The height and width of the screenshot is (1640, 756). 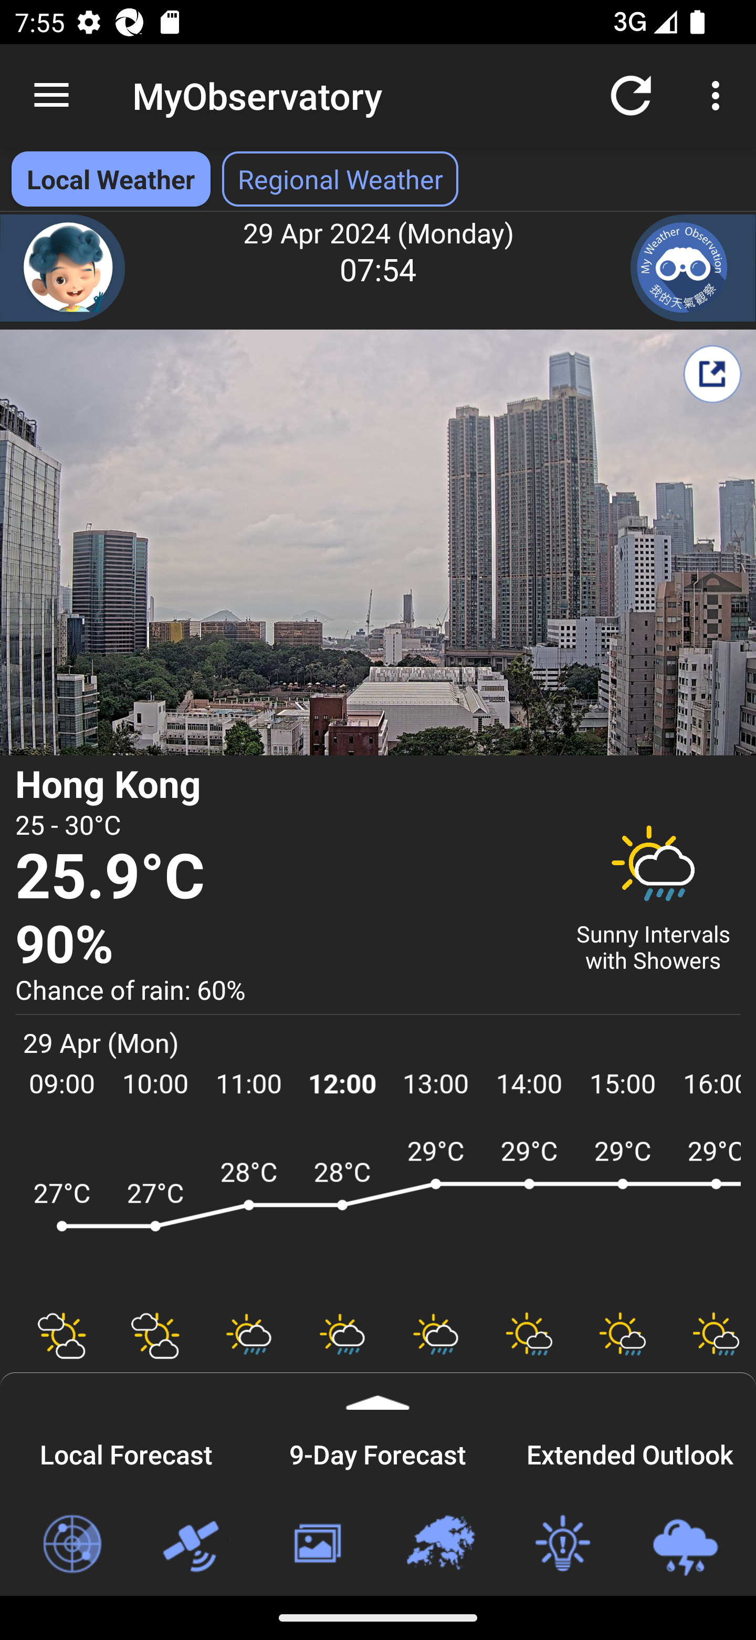 I want to click on 90% Relative Humidity
90 percent, so click(x=282, y=945).